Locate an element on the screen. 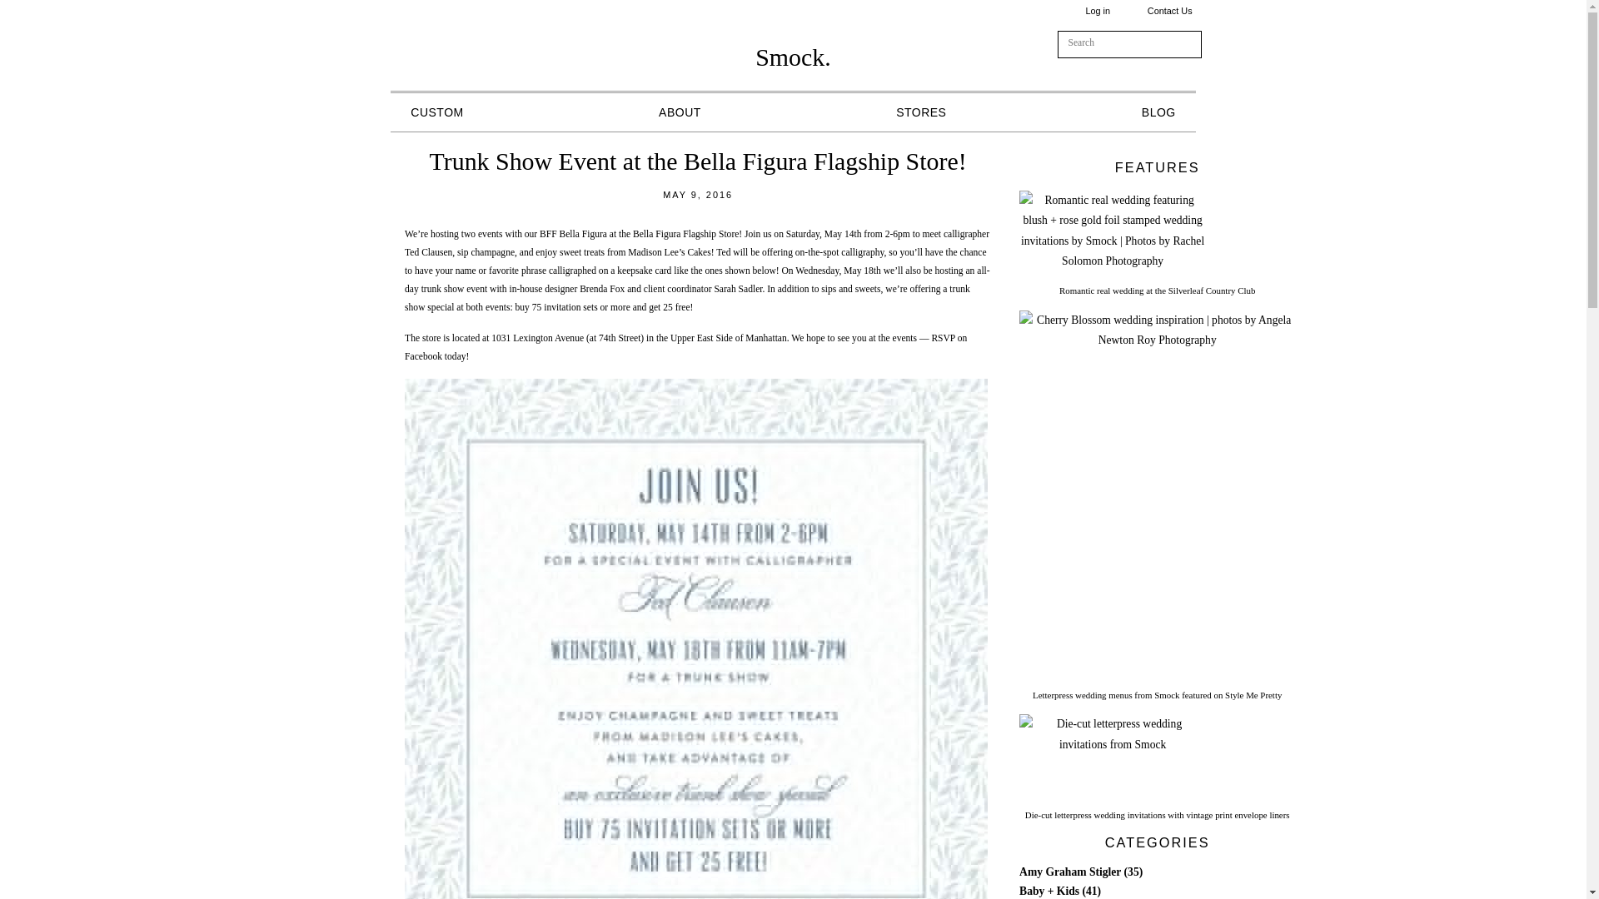 The height and width of the screenshot is (899, 1599). Log in is located at coordinates (1098, 10).